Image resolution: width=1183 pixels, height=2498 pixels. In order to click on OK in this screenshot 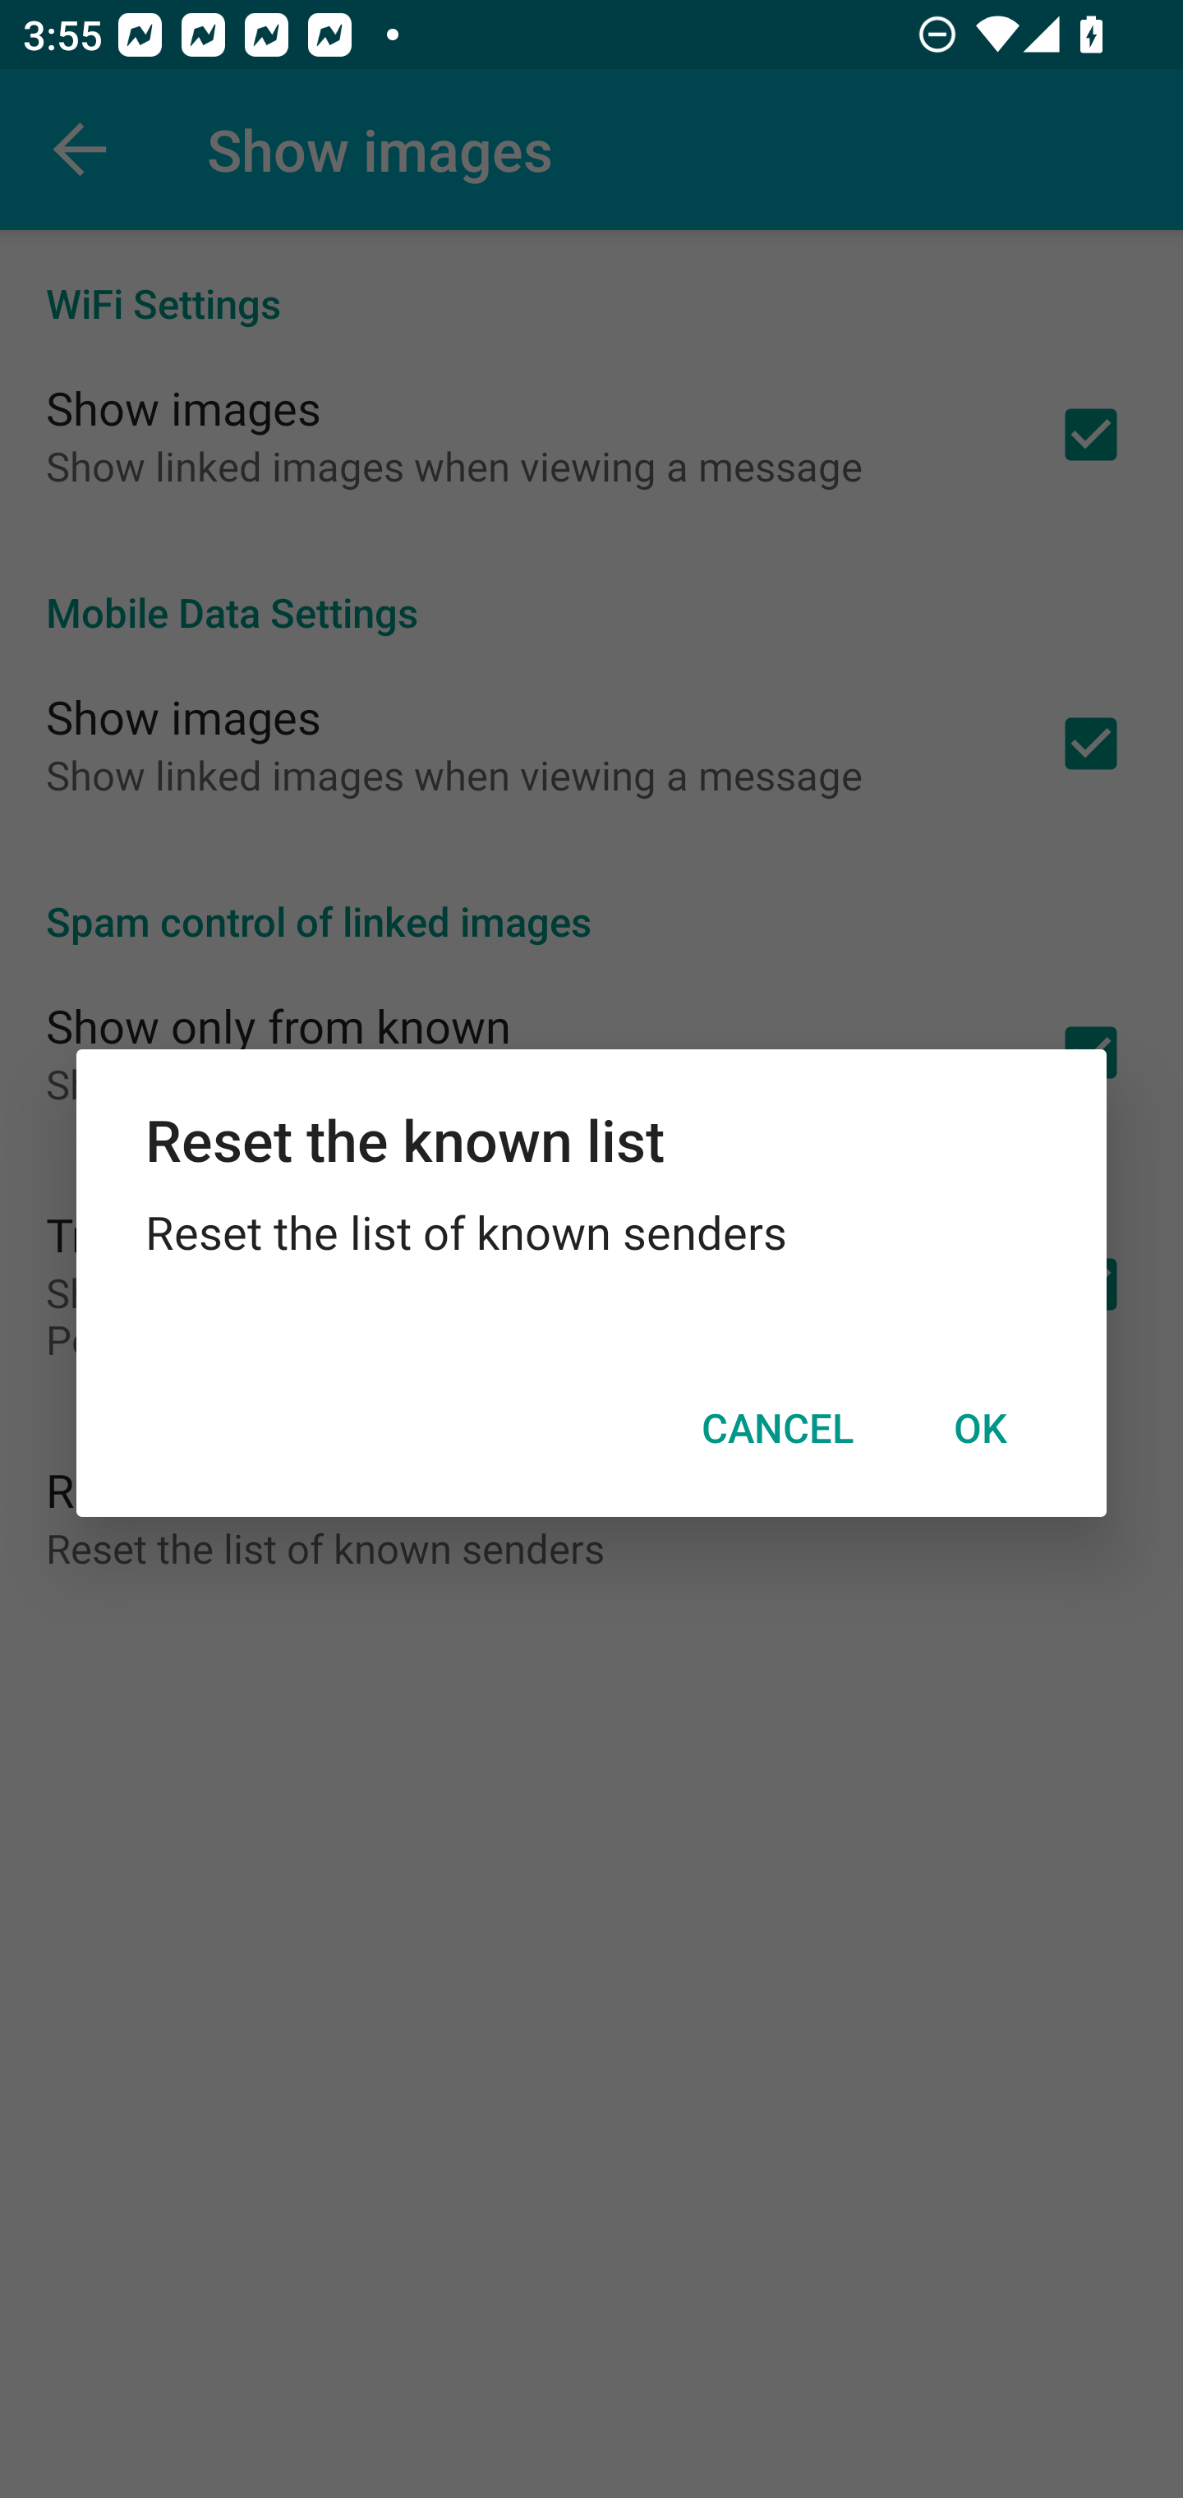, I will do `click(979, 1427)`.